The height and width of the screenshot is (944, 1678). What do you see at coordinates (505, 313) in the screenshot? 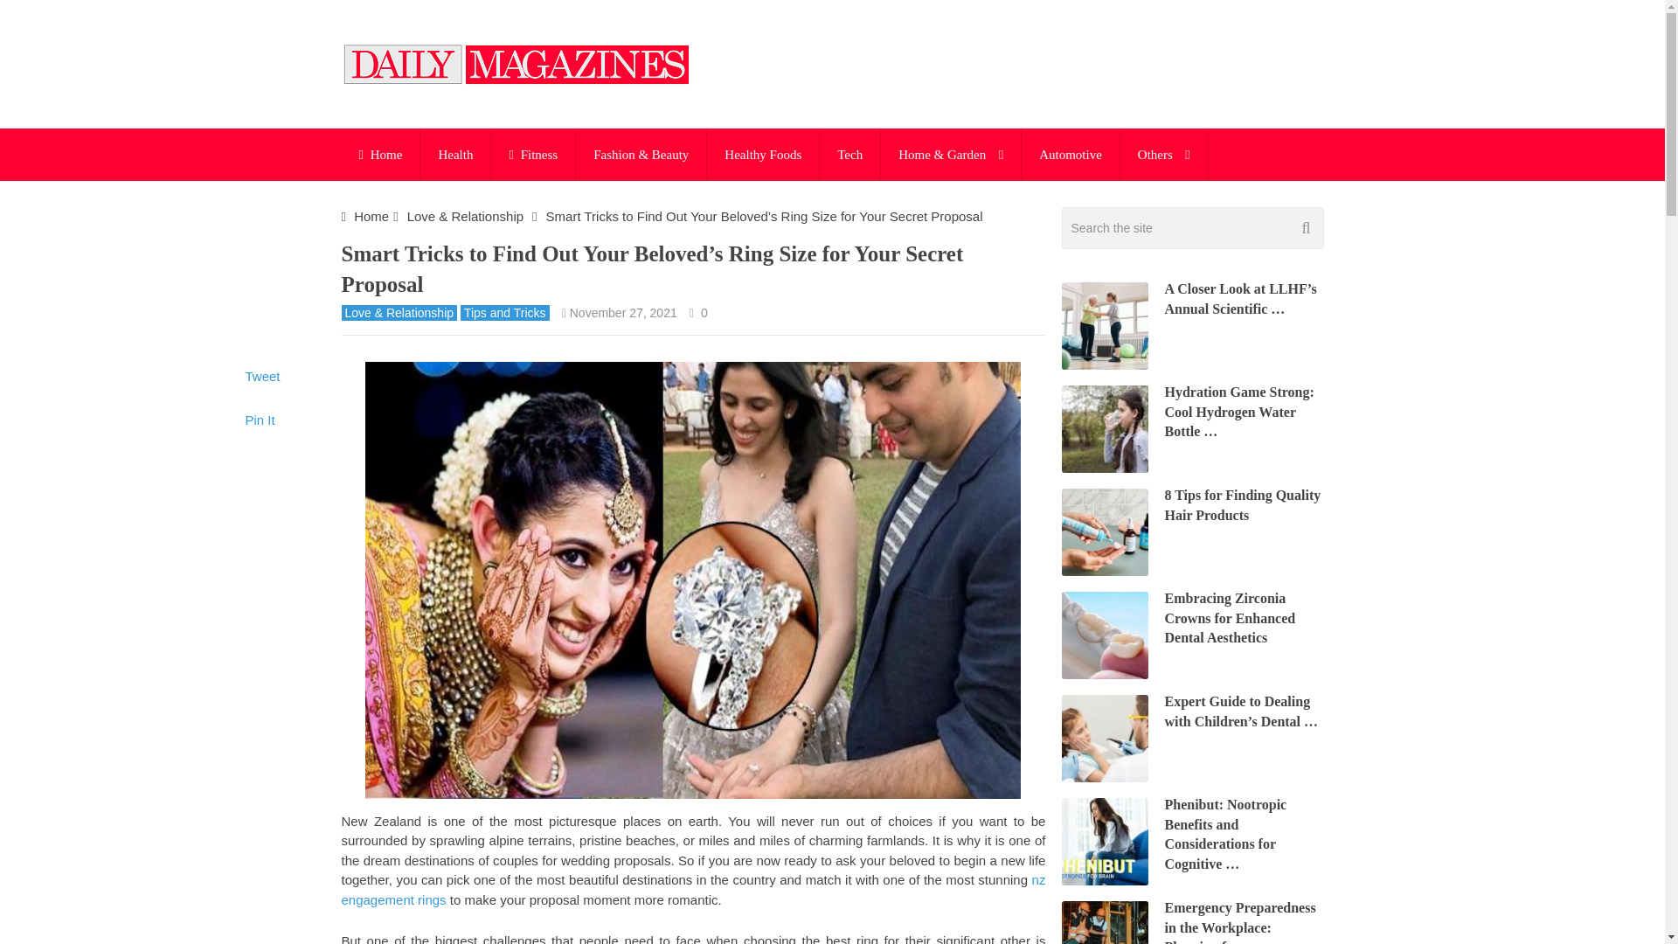
I see `View all posts in Tips and Tricks` at bounding box center [505, 313].